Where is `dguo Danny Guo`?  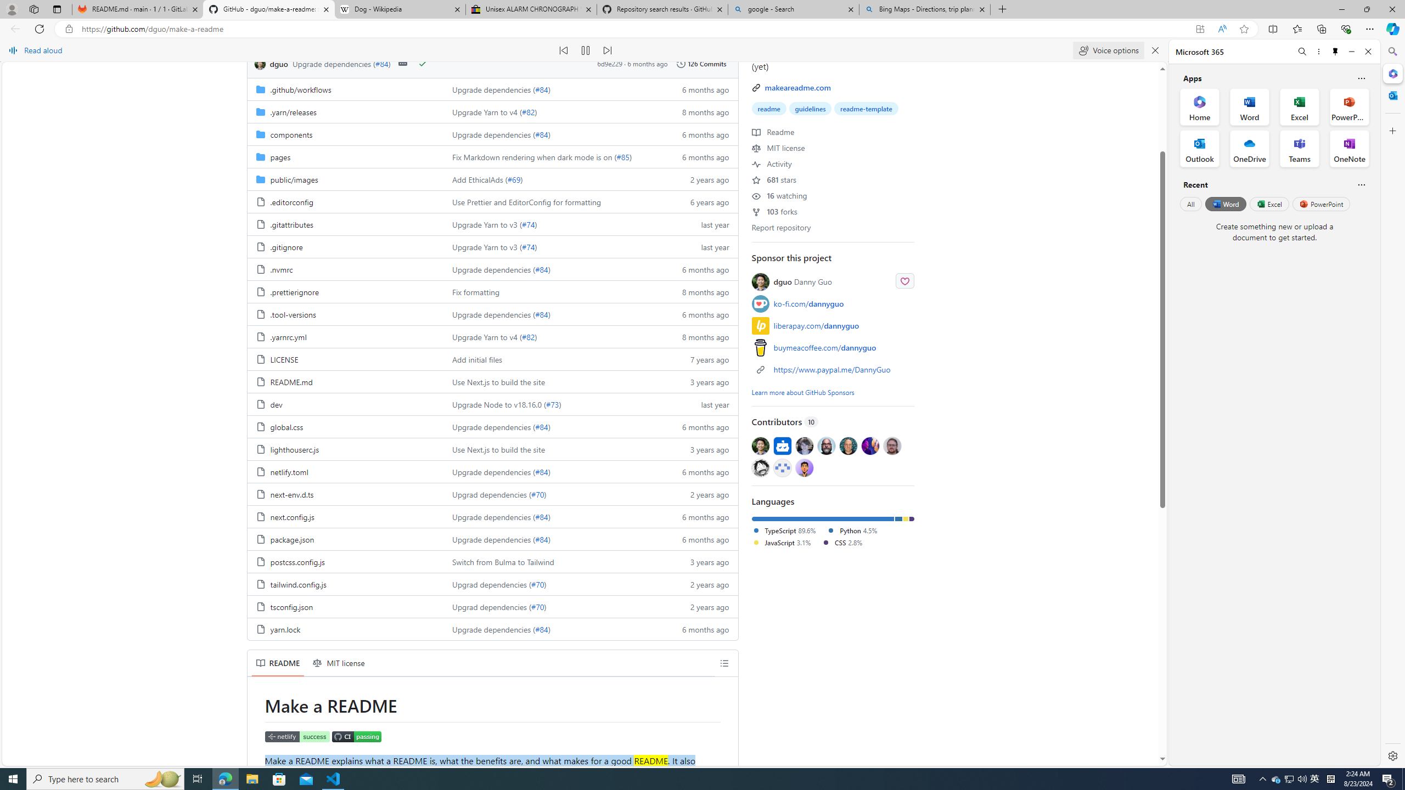
dguo Danny Guo is located at coordinates (802, 282).